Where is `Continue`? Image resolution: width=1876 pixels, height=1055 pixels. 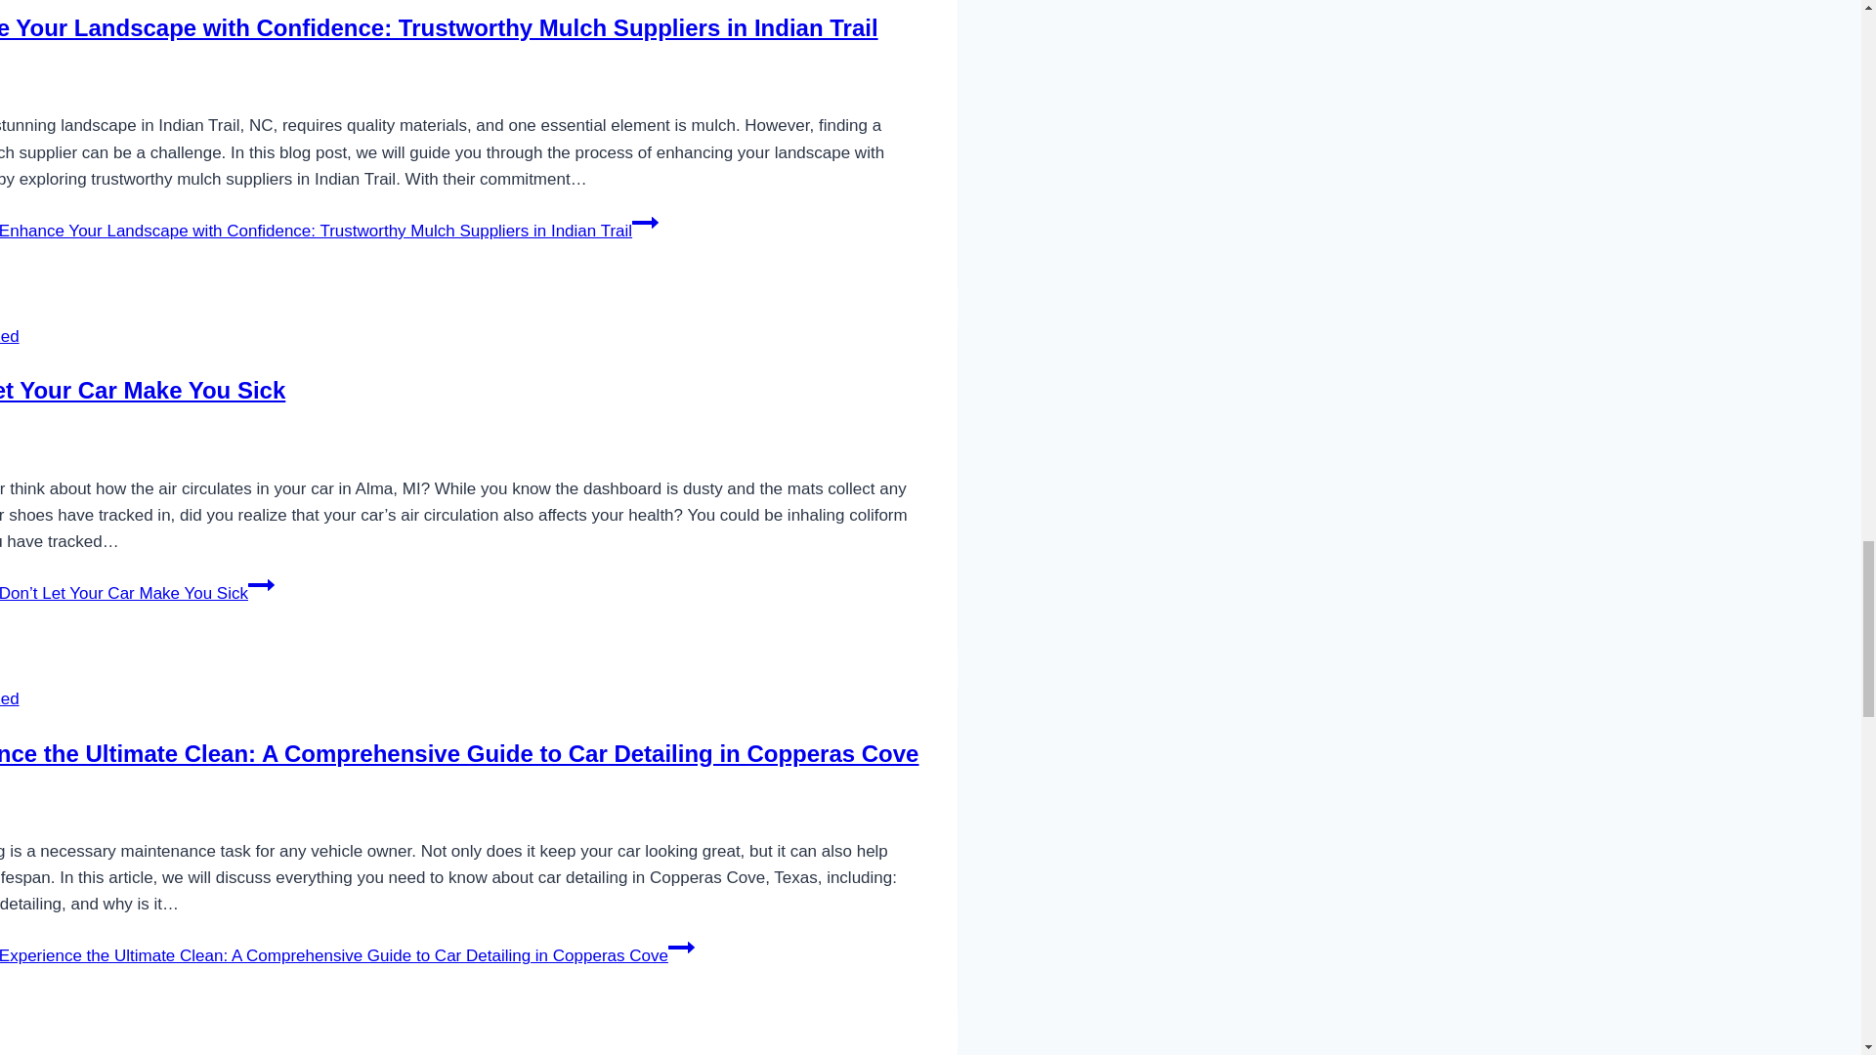 Continue is located at coordinates (260, 585).